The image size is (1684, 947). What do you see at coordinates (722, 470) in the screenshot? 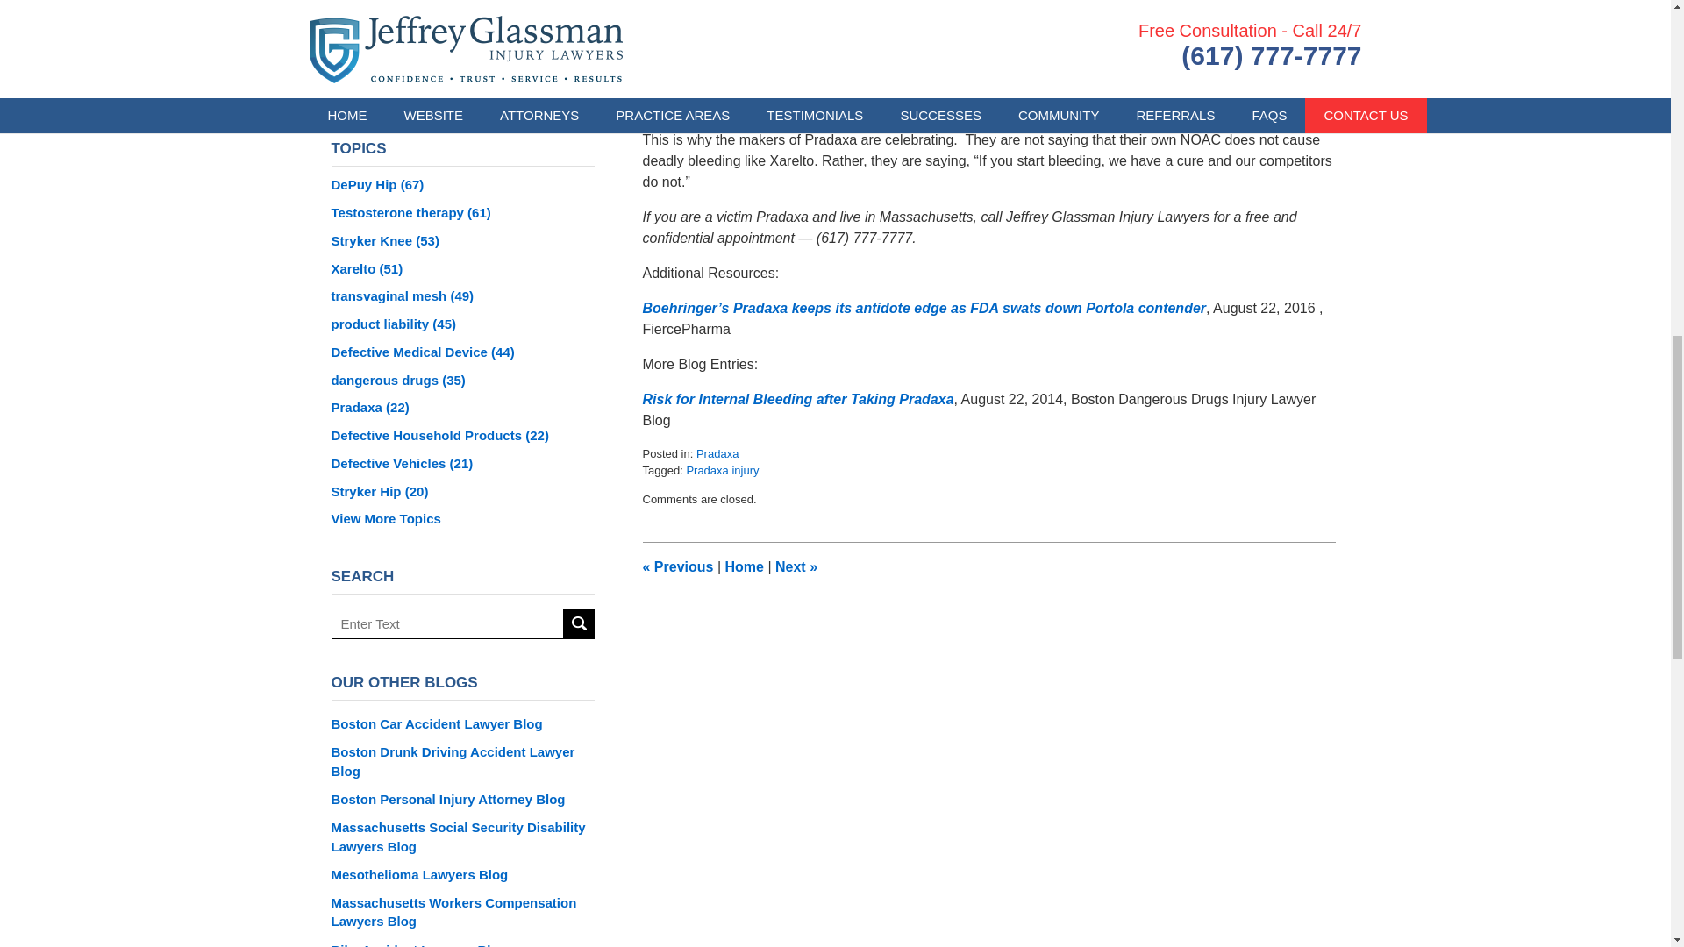
I see `Pradaxa injury` at bounding box center [722, 470].